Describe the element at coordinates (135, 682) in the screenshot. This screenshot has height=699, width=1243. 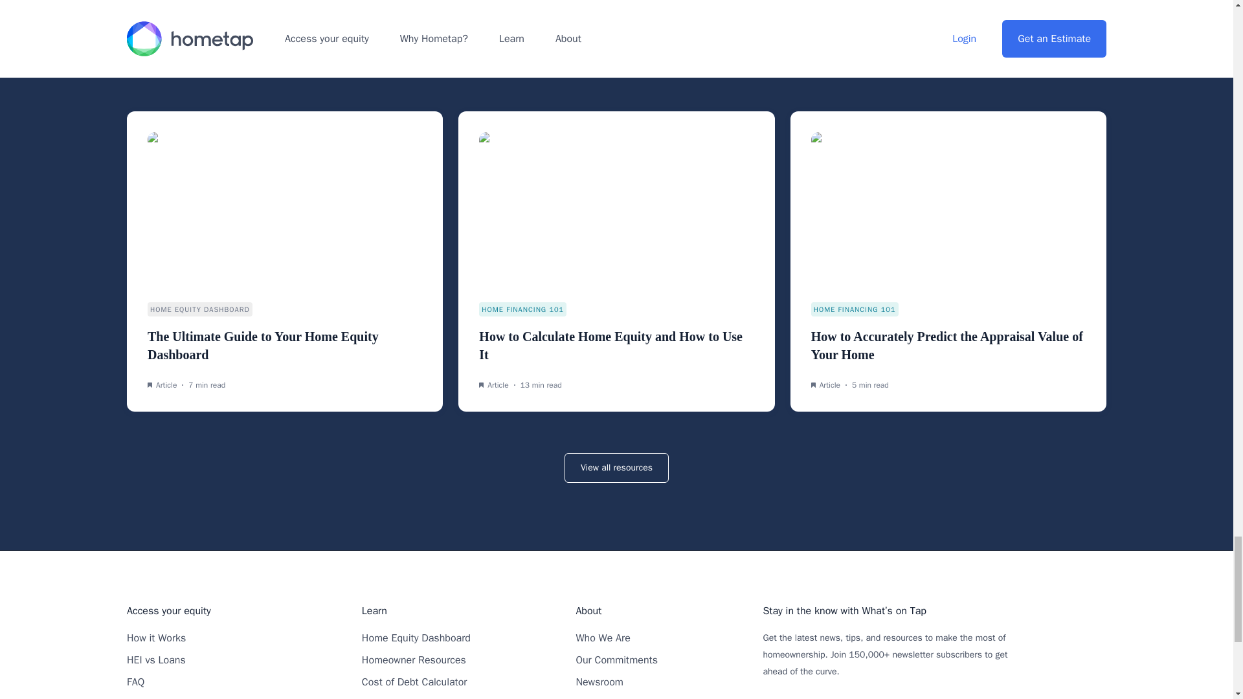
I see `FAQ` at that location.